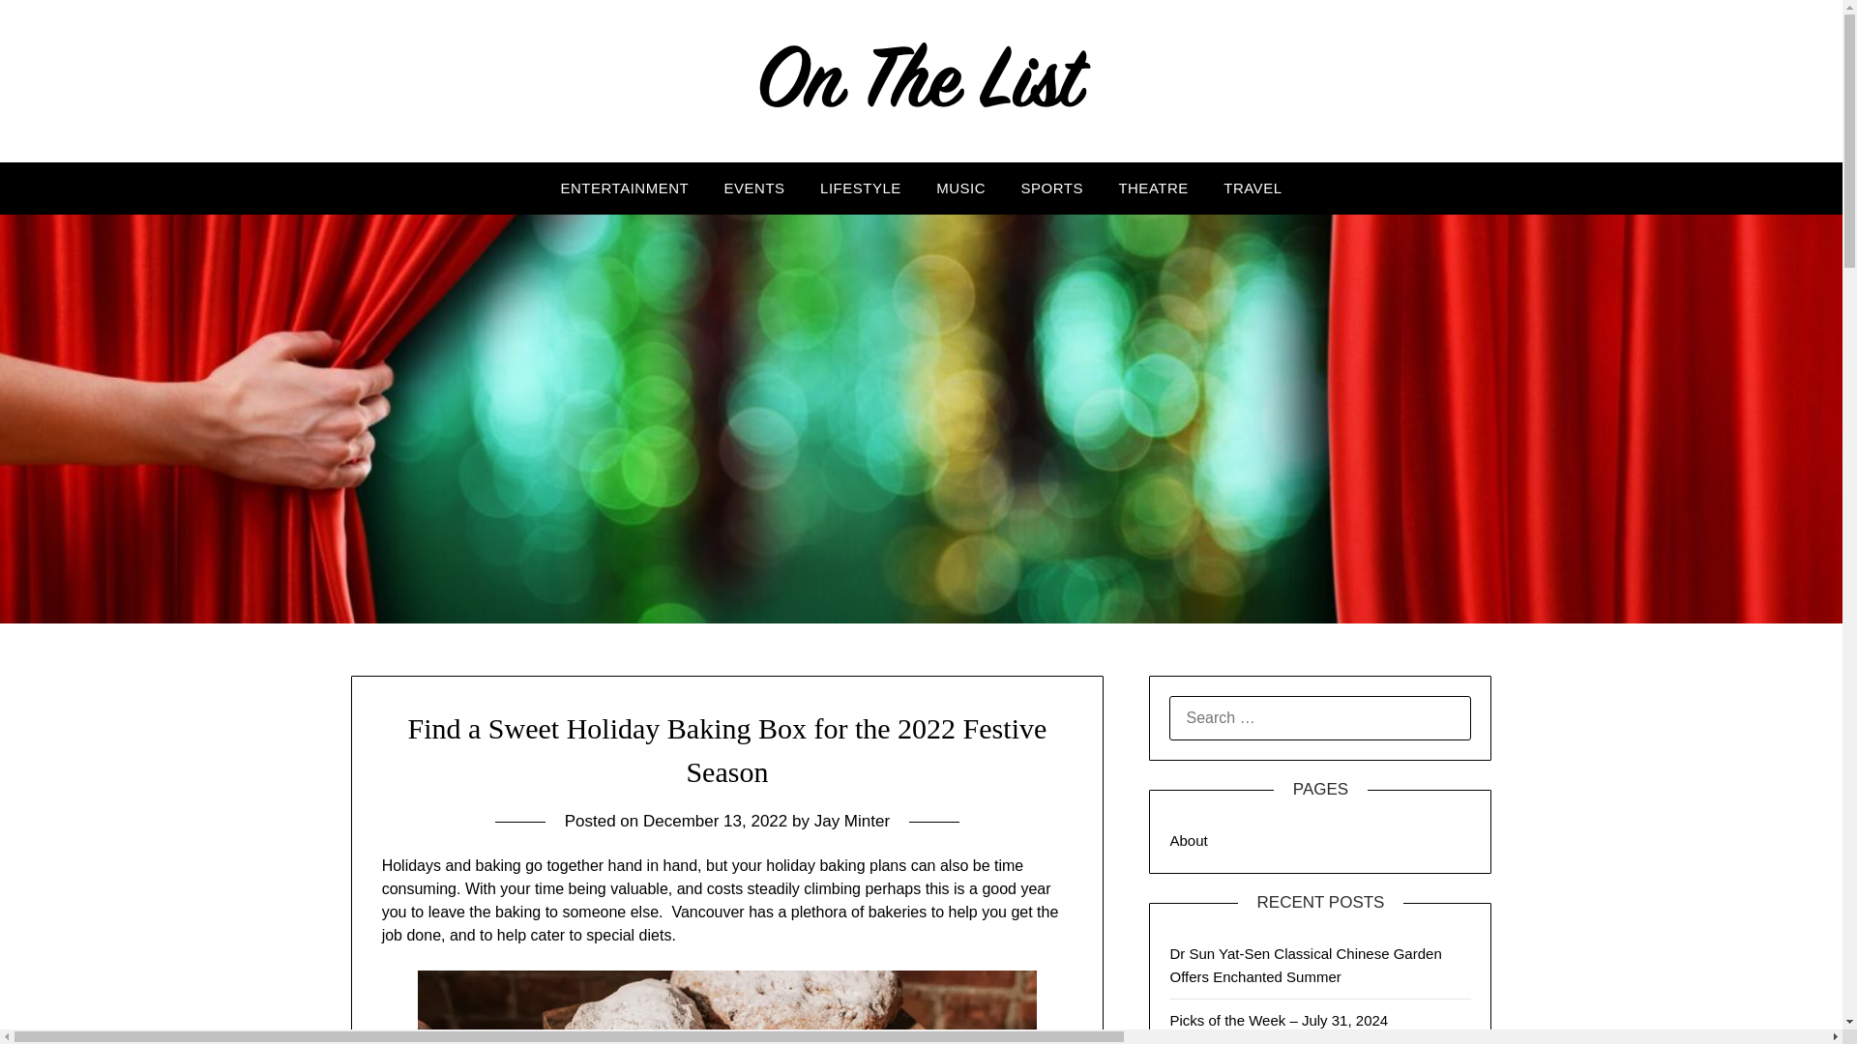 The image size is (1857, 1044). Describe the element at coordinates (1153, 188) in the screenshot. I see `THEATRE` at that location.